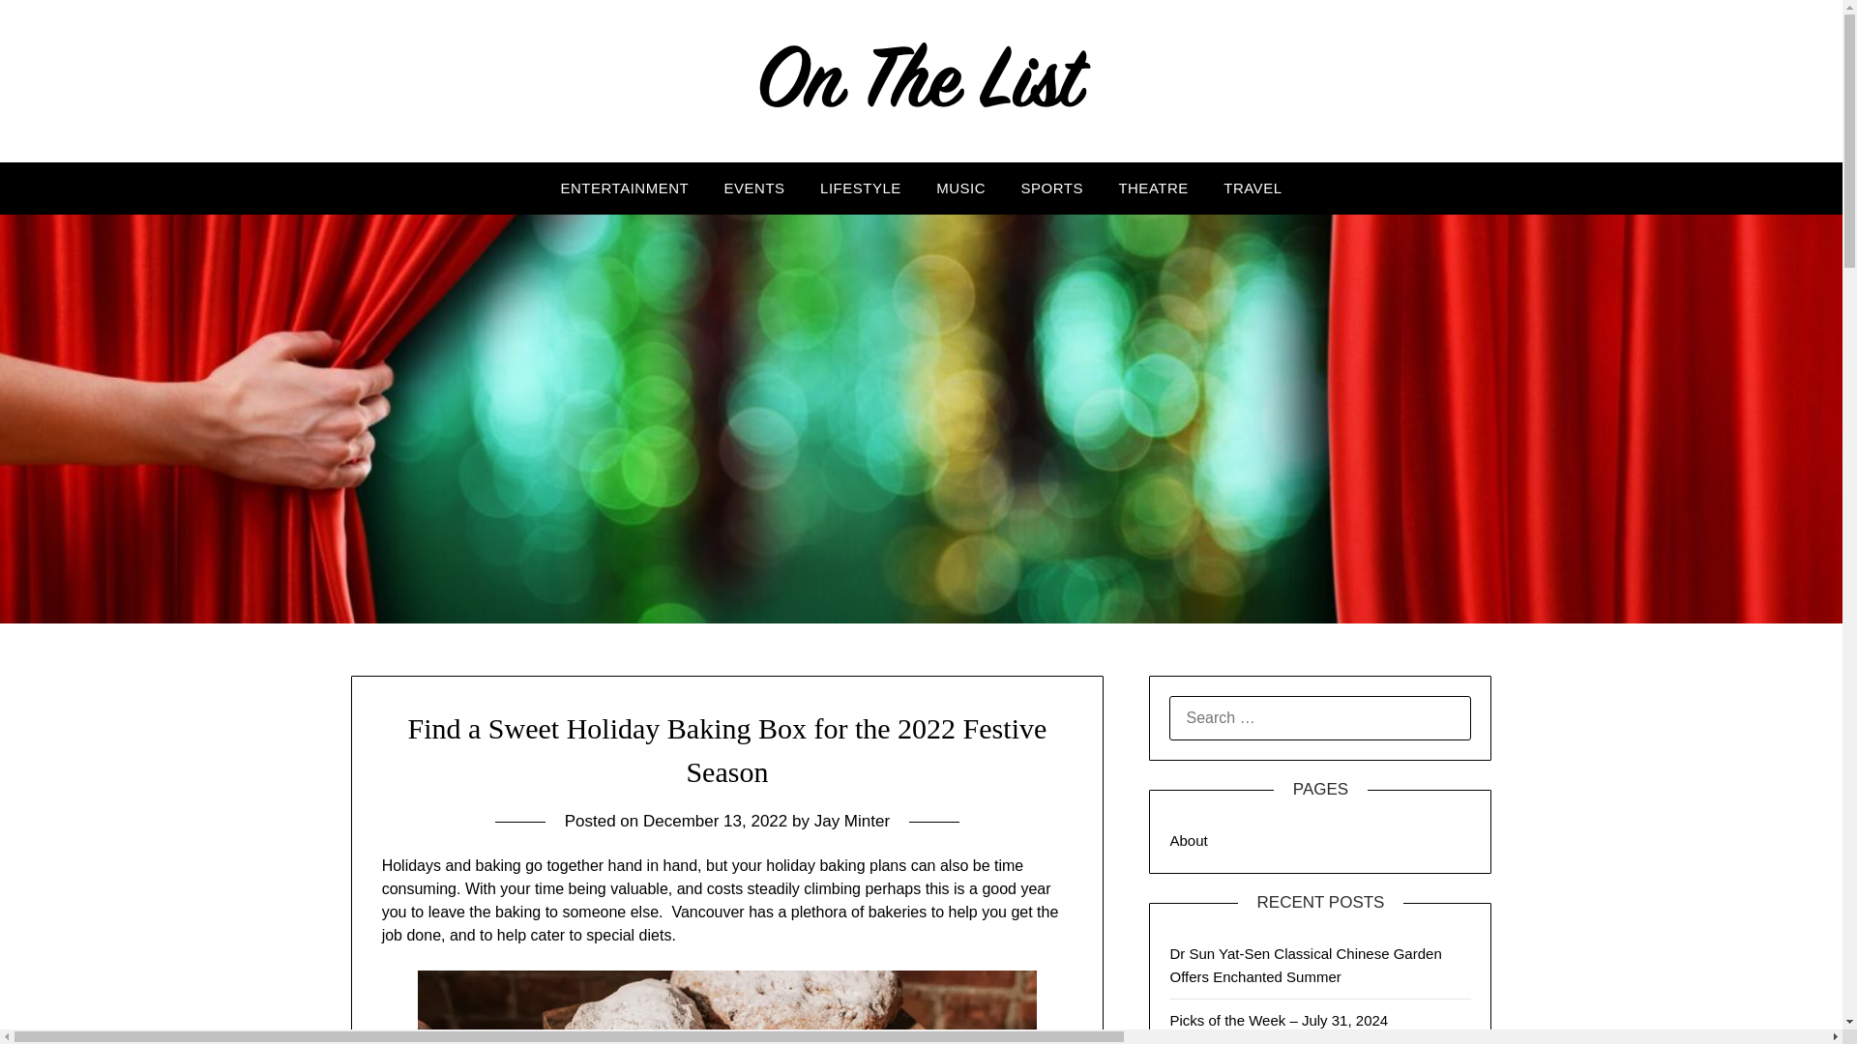 The image size is (1857, 1044). Describe the element at coordinates (1153, 188) in the screenshot. I see `THEATRE` at that location.